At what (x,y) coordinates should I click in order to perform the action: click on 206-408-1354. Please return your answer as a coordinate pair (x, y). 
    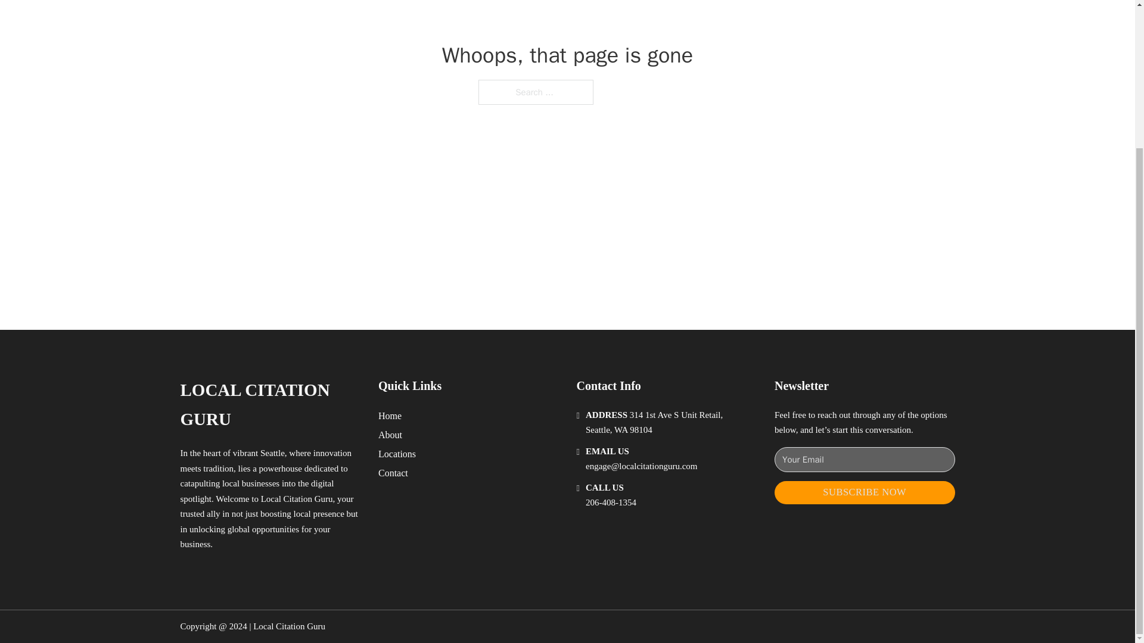
    Looking at the image, I should click on (611, 502).